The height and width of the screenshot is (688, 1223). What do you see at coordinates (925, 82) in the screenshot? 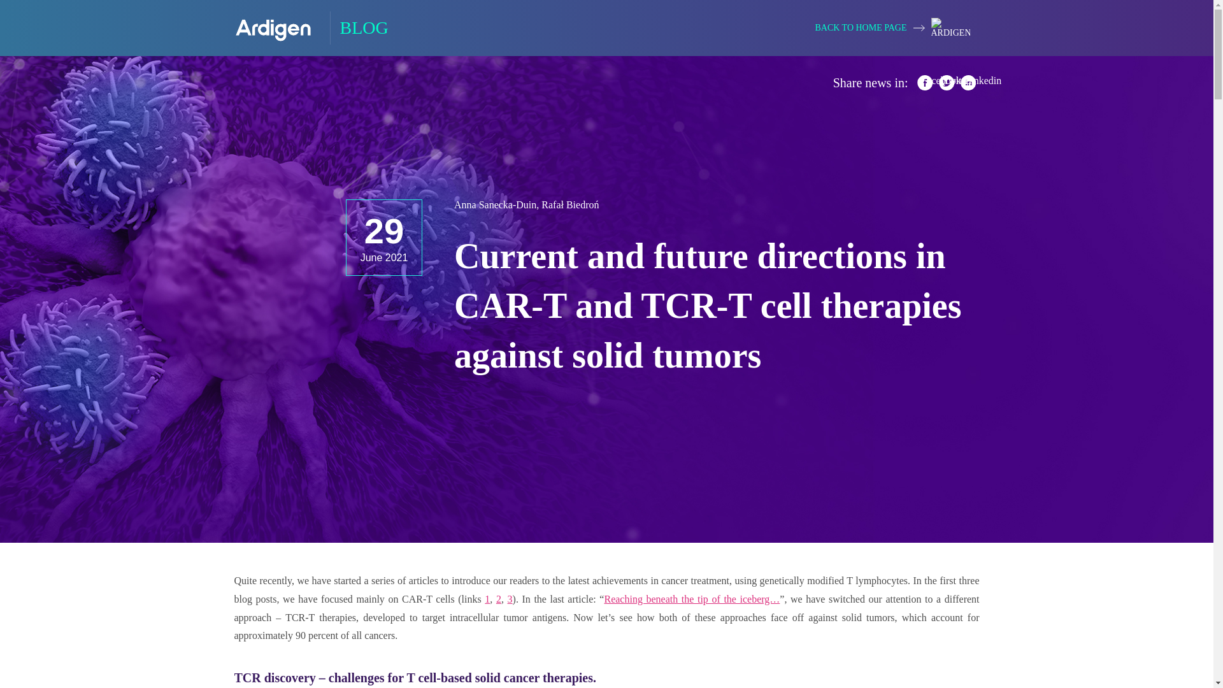
I see `Facebook` at bounding box center [925, 82].